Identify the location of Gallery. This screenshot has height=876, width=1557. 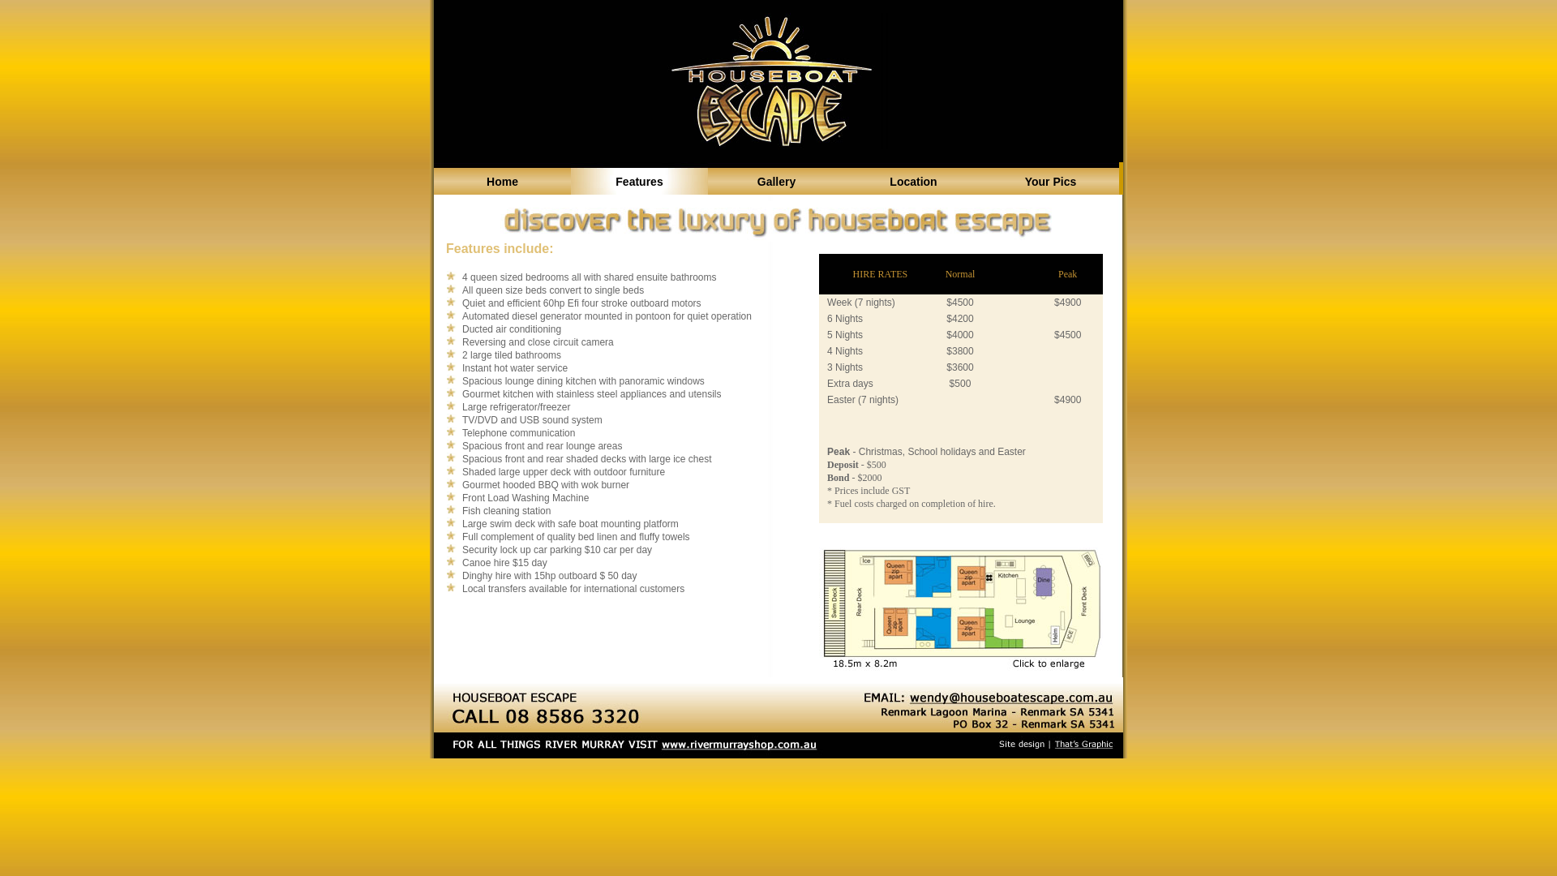
(777, 182).